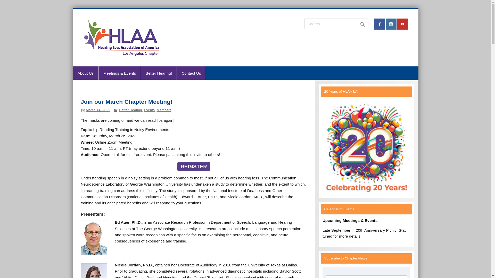 The image size is (495, 278). I want to click on REGISTER, so click(193, 166).